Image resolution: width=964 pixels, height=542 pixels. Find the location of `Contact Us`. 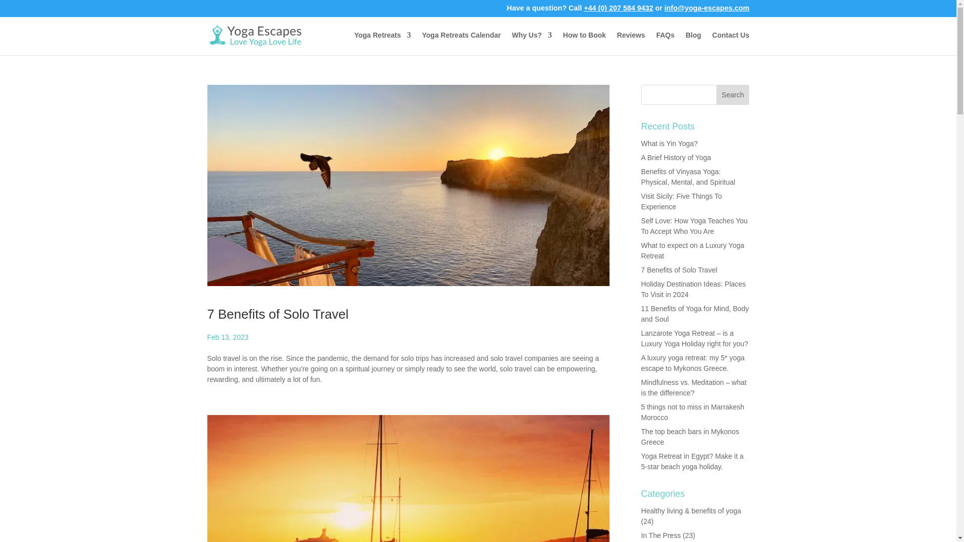

Contact Us is located at coordinates (731, 43).